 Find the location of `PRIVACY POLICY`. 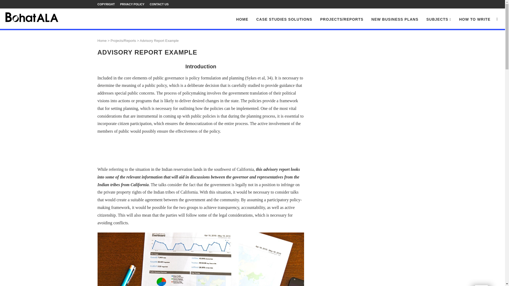

PRIVACY POLICY is located at coordinates (132, 4).